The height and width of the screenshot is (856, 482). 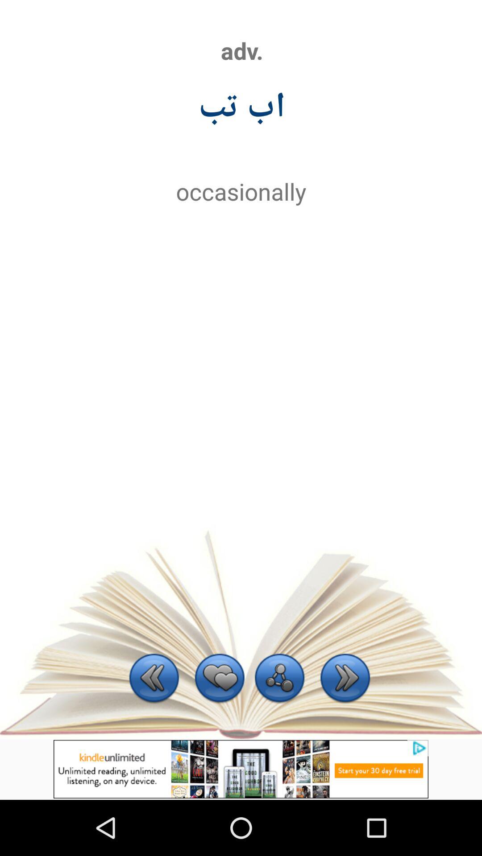 I want to click on go back, so click(x=154, y=679).